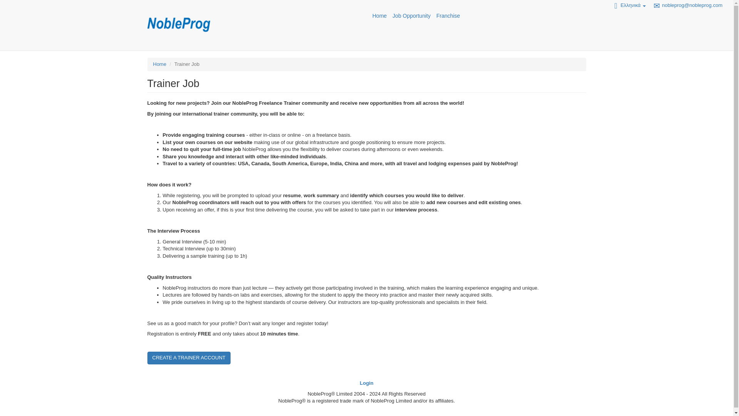 The height and width of the screenshot is (416, 739). I want to click on Home, so click(380, 15).